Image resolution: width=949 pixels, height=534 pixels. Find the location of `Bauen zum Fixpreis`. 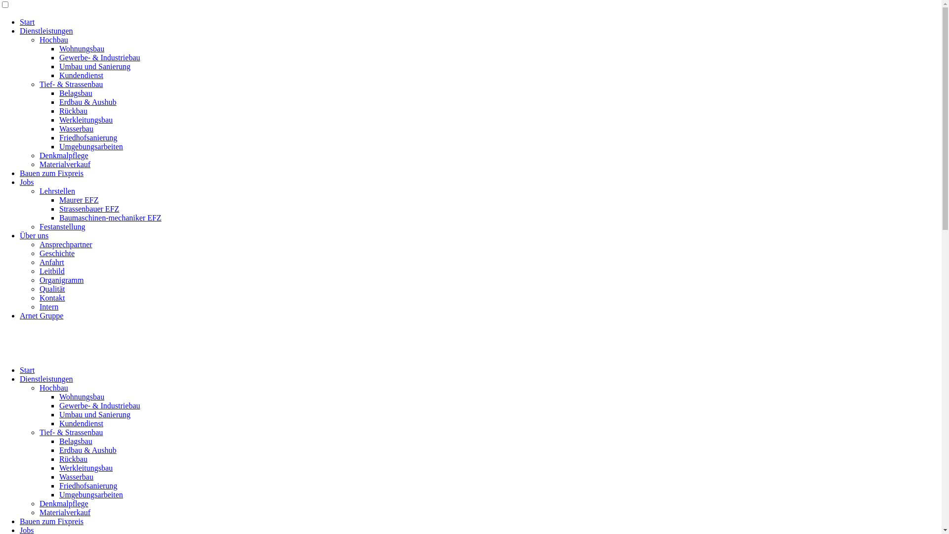

Bauen zum Fixpreis is located at coordinates (51, 521).